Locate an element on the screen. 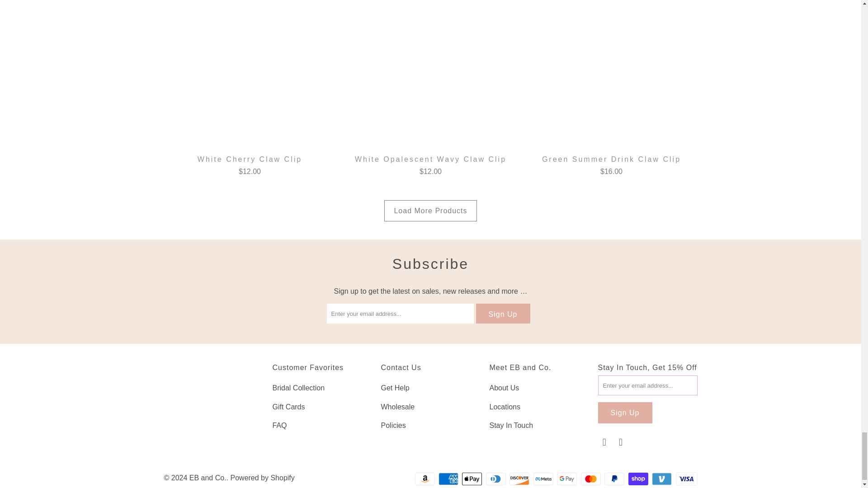 The height and width of the screenshot is (488, 868). Sign Up is located at coordinates (625, 413).